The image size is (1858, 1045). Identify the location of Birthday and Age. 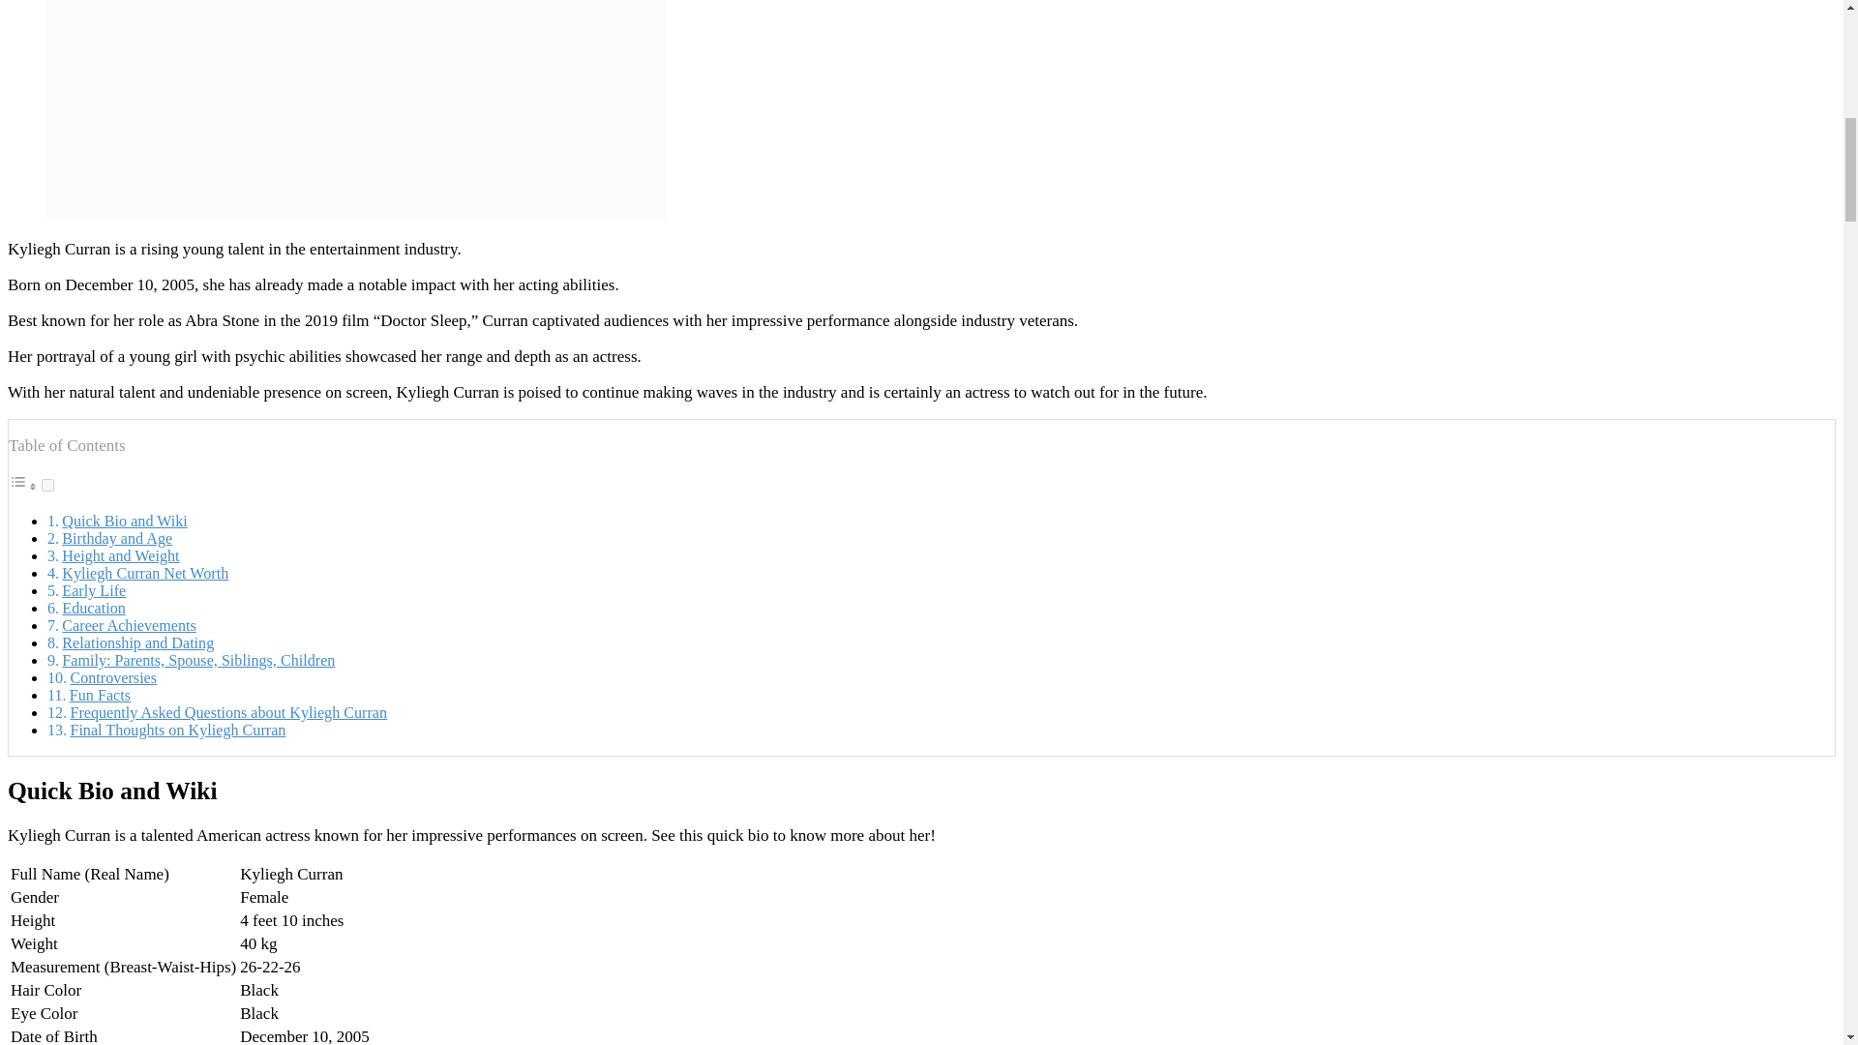
(116, 538).